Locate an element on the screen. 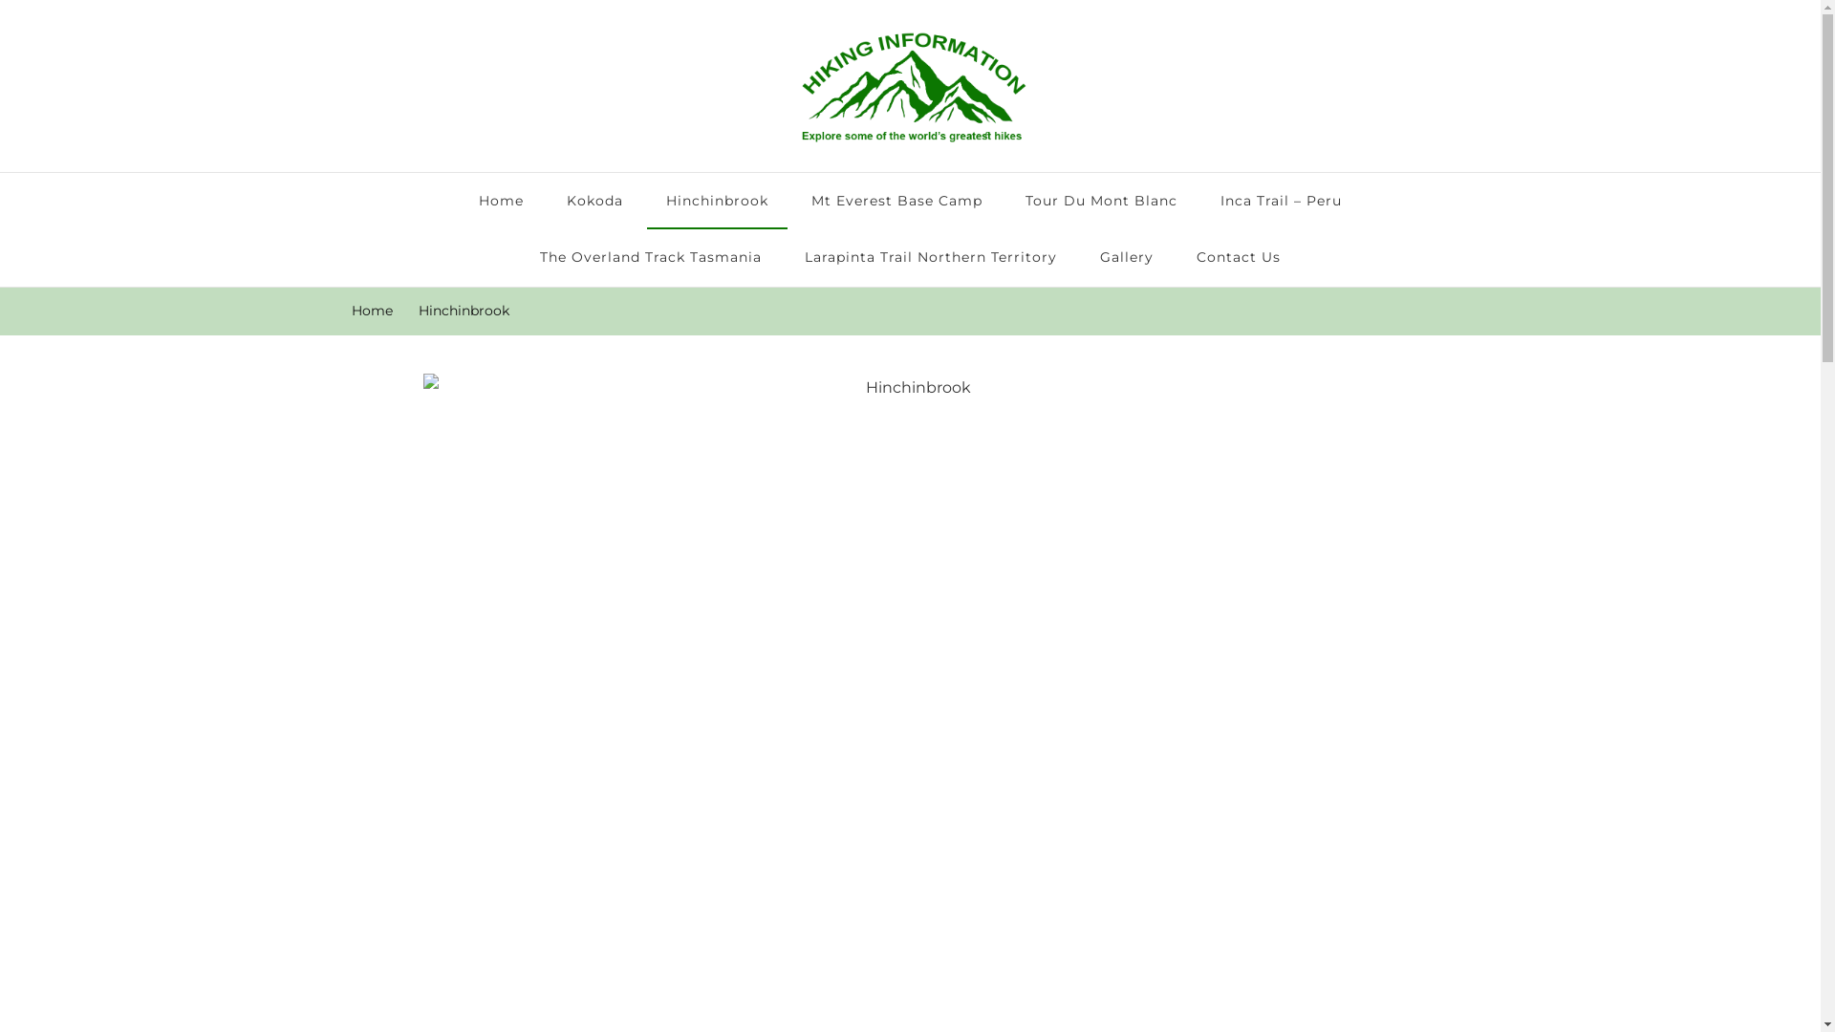 Image resolution: width=1835 pixels, height=1032 pixels. Contact Us is located at coordinates (1239, 258).